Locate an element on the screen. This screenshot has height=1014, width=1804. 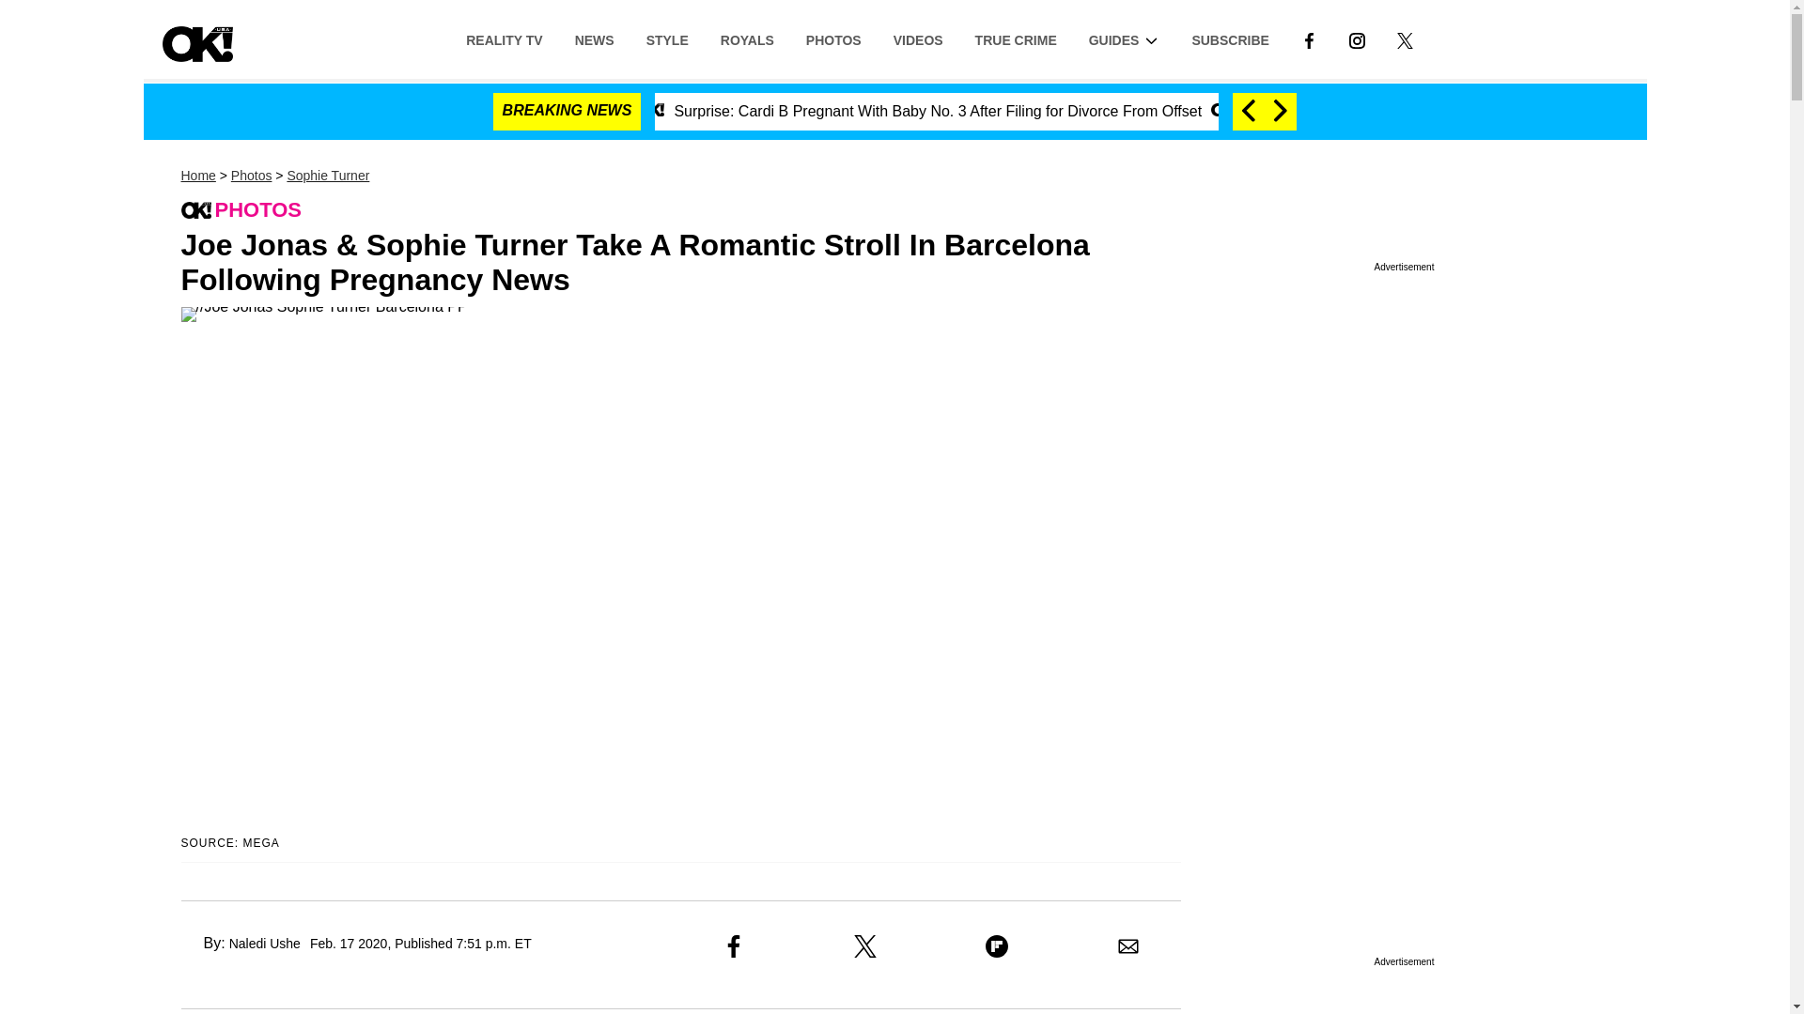
LINK TO FACEBOOK is located at coordinates (1308, 39).